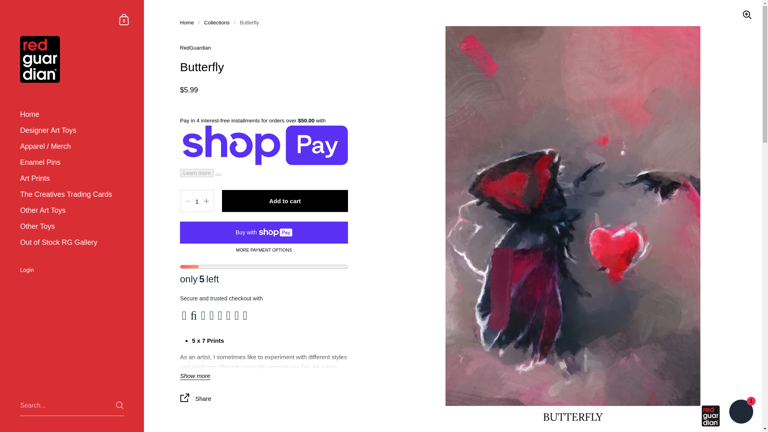  I want to click on Out of Stock RG Gallery, so click(72, 243).